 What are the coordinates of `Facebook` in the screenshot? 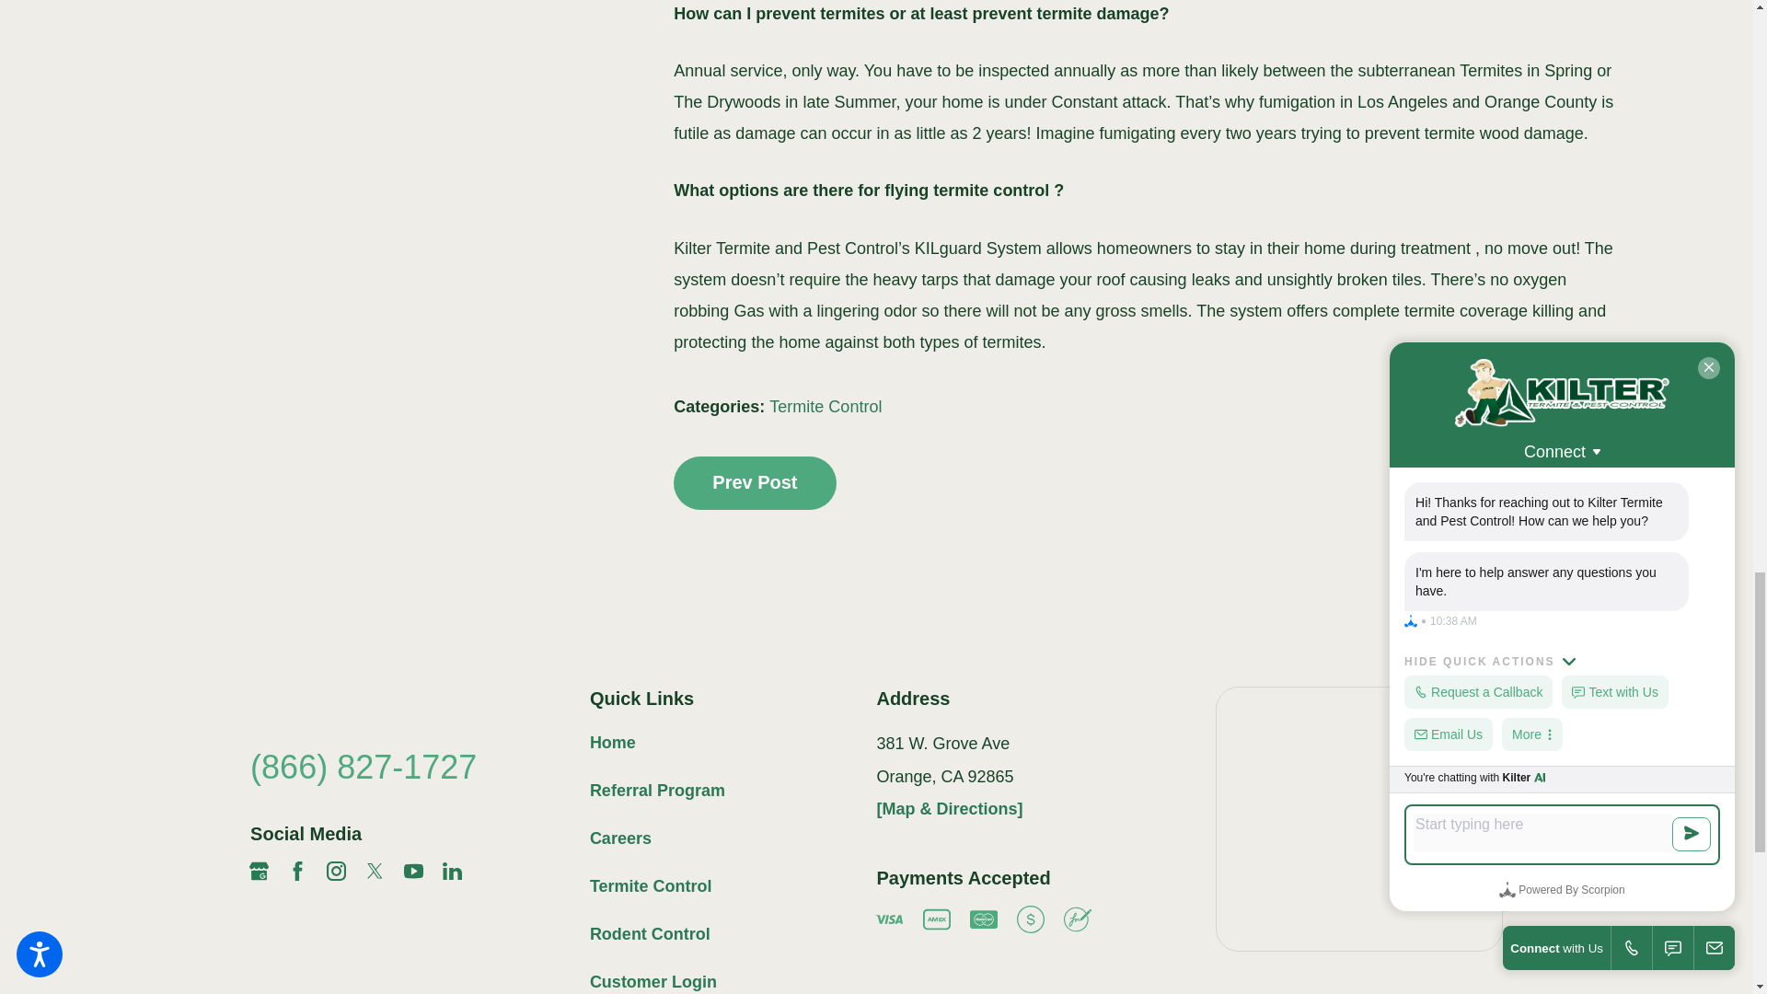 It's located at (297, 871).